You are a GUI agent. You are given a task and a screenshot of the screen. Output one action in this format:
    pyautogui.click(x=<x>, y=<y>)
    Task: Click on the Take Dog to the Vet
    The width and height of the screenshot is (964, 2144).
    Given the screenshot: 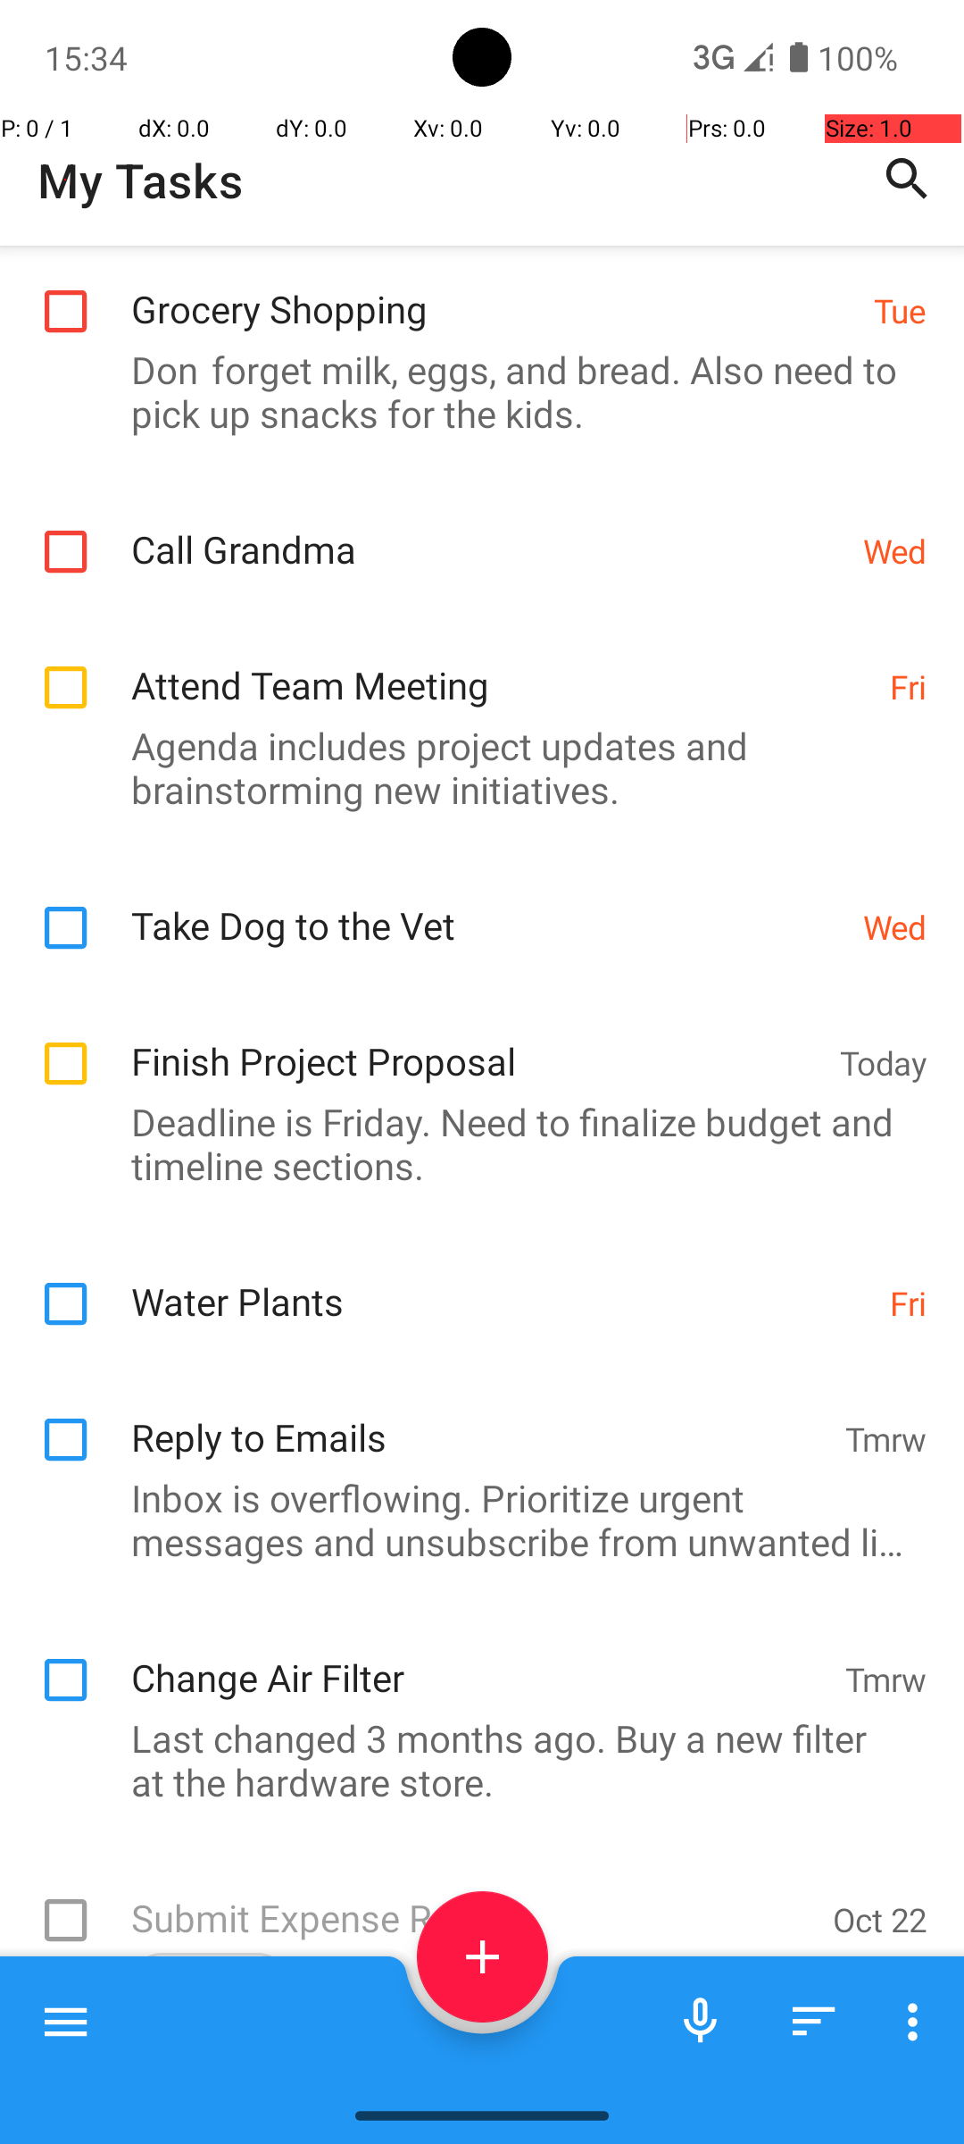 What is the action you would take?
    pyautogui.click(x=487, y=906)
    